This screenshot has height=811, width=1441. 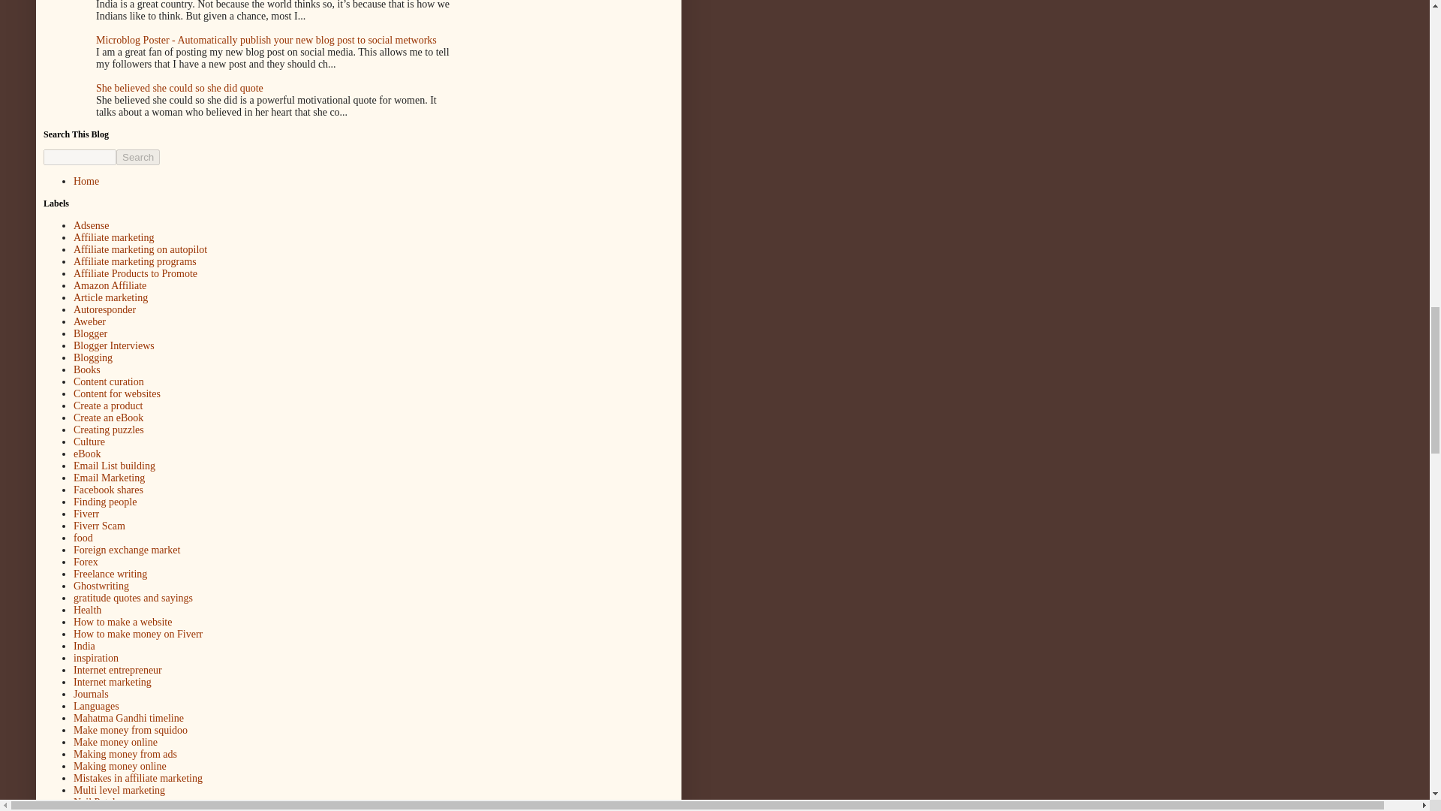 I want to click on Blogger Interviews, so click(x=113, y=345).